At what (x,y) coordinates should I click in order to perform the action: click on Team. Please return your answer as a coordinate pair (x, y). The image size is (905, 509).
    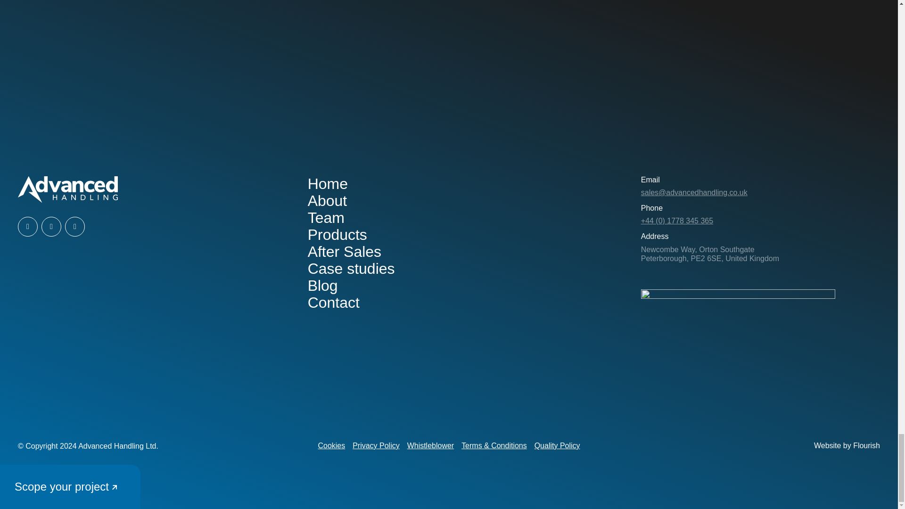
    Looking at the image, I should click on (326, 217).